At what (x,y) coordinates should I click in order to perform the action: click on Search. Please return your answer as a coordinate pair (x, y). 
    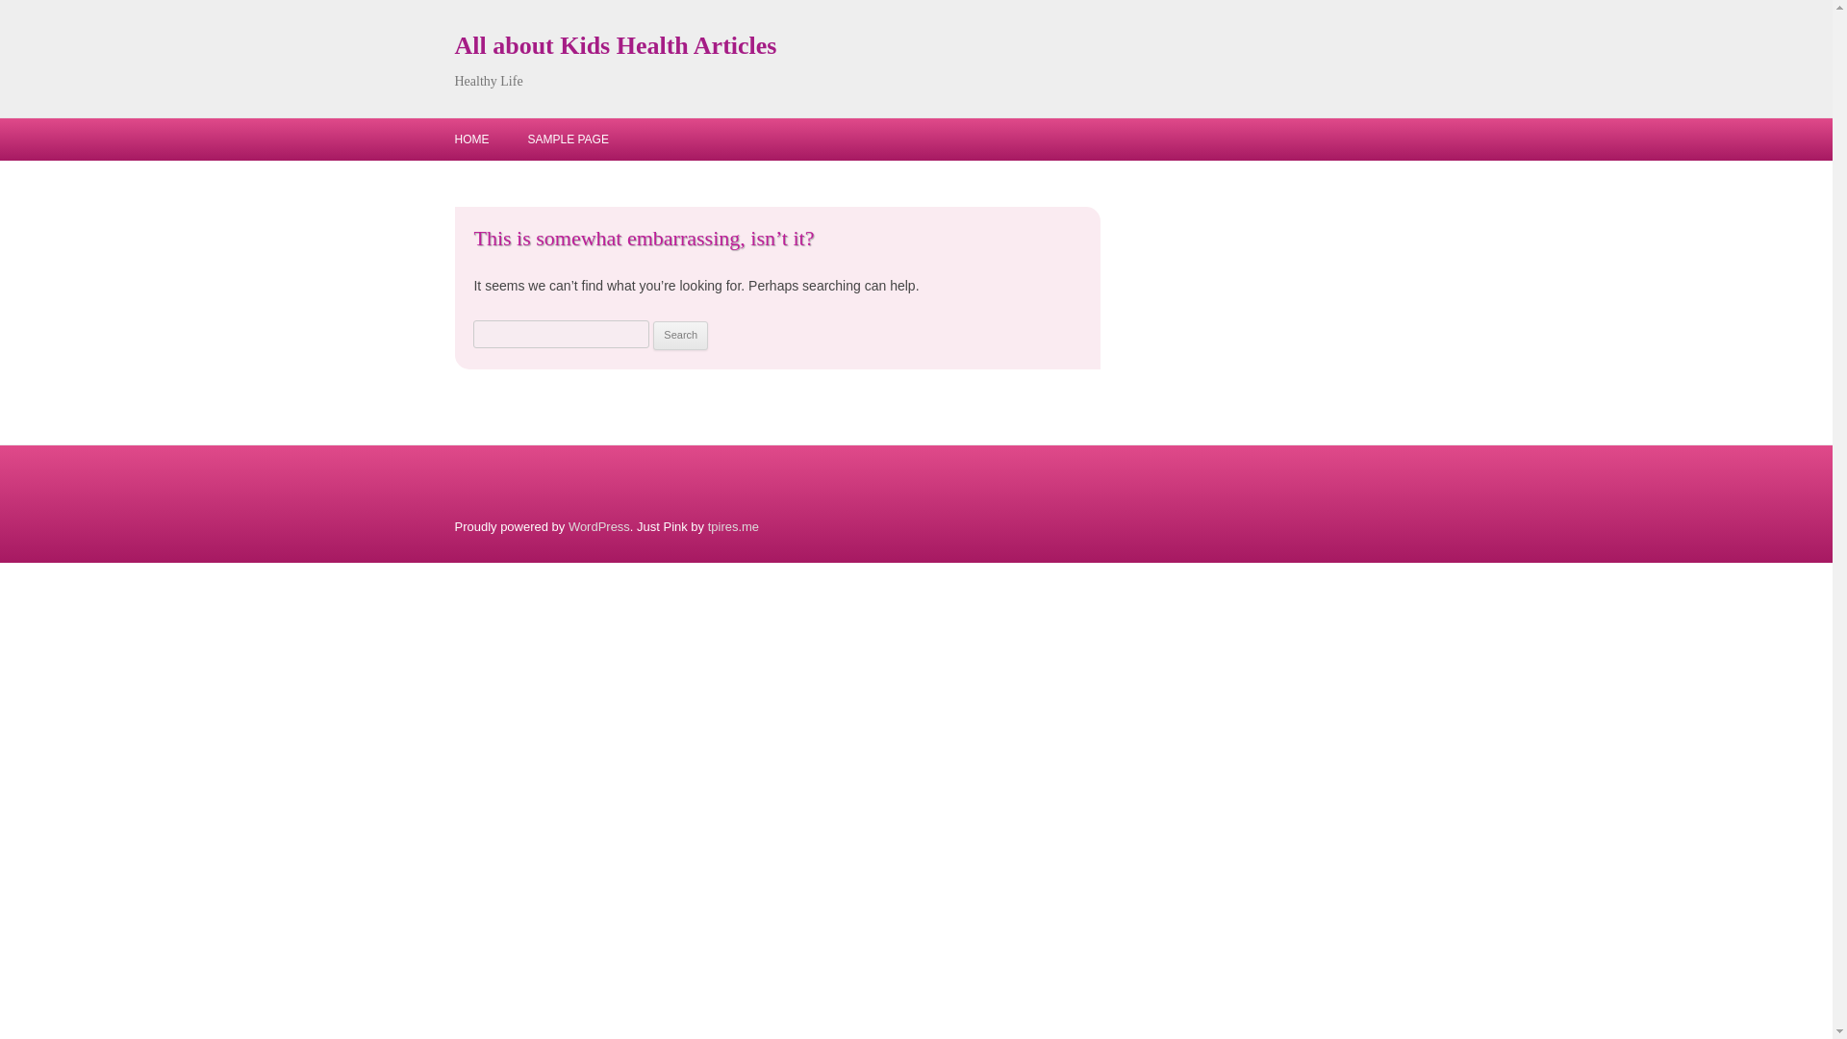
    Looking at the image, I should click on (680, 335).